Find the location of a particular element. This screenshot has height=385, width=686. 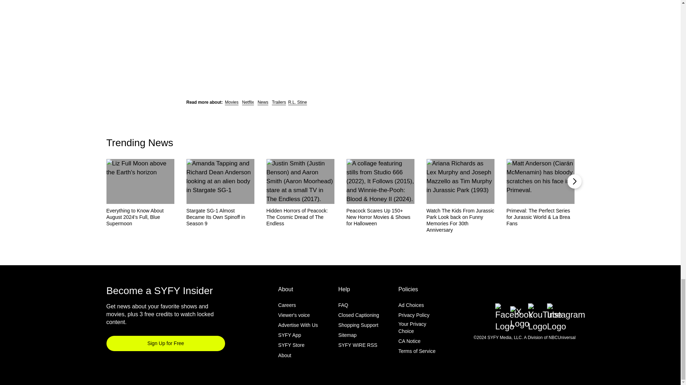

Stargate SG-1 Almost Became Its Own Spinoff in Season 9 is located at coordinates (220, 217).